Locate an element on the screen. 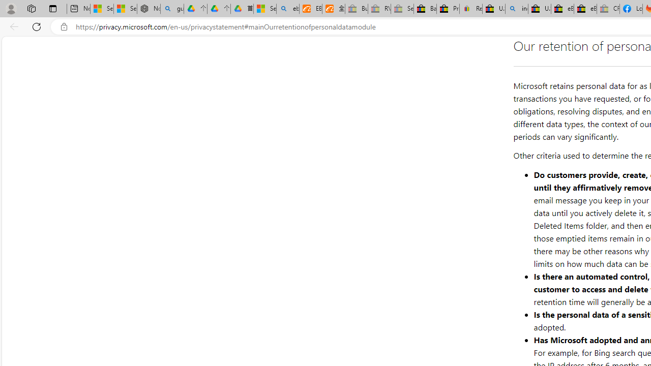 The width and height of the screenshot is (651, 366). eBay Inc. Reports Third Quarter 2023 Results is located at coordinates (585, 9).